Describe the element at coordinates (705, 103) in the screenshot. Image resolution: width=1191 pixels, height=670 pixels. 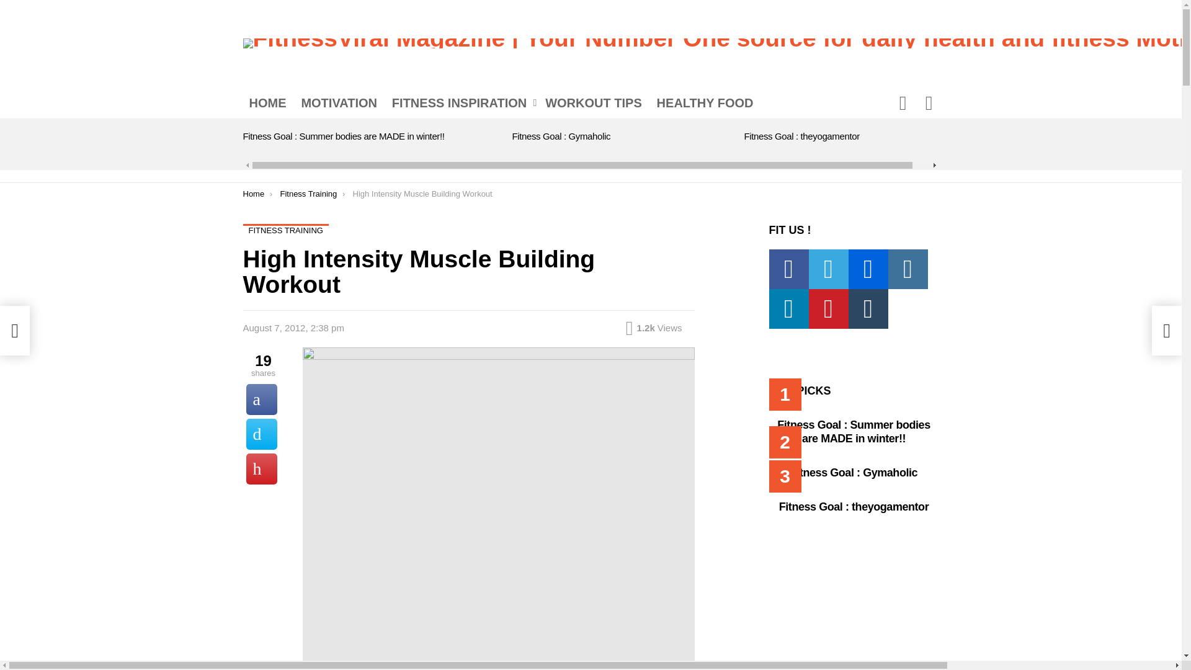
I see `HEALTHY FOOD` at that location.